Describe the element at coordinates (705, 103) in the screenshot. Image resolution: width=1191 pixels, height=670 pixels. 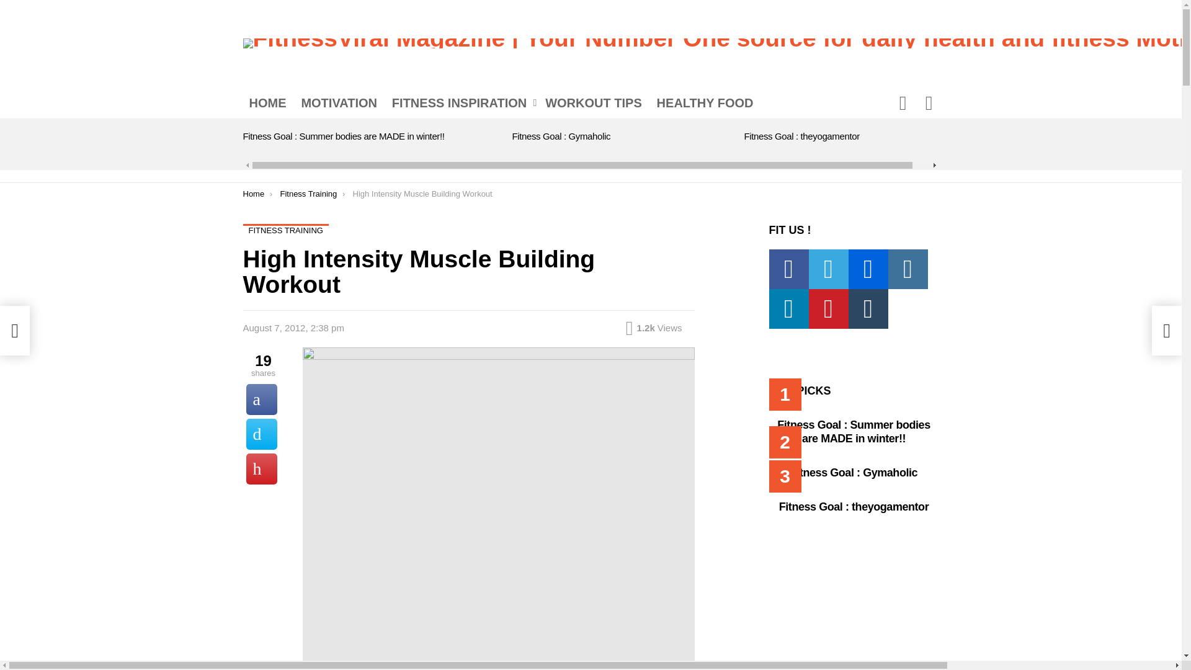
I see `HEALTHY FOOD` at that location.